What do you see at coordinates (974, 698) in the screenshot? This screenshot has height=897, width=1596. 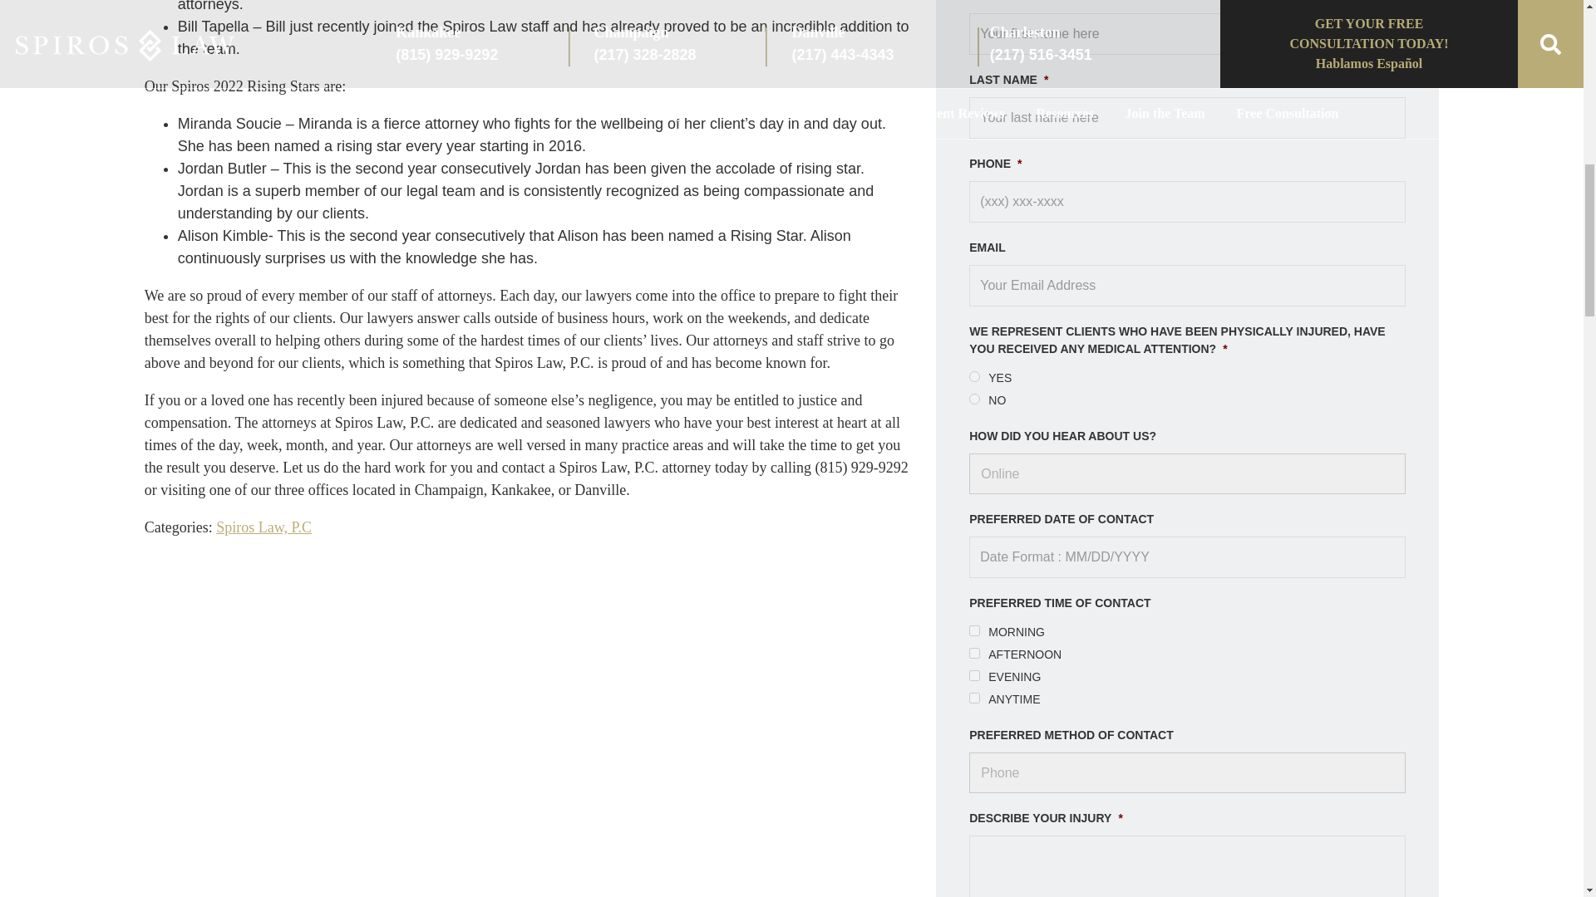 I see `Anytime` at bounding box center [974, 698].